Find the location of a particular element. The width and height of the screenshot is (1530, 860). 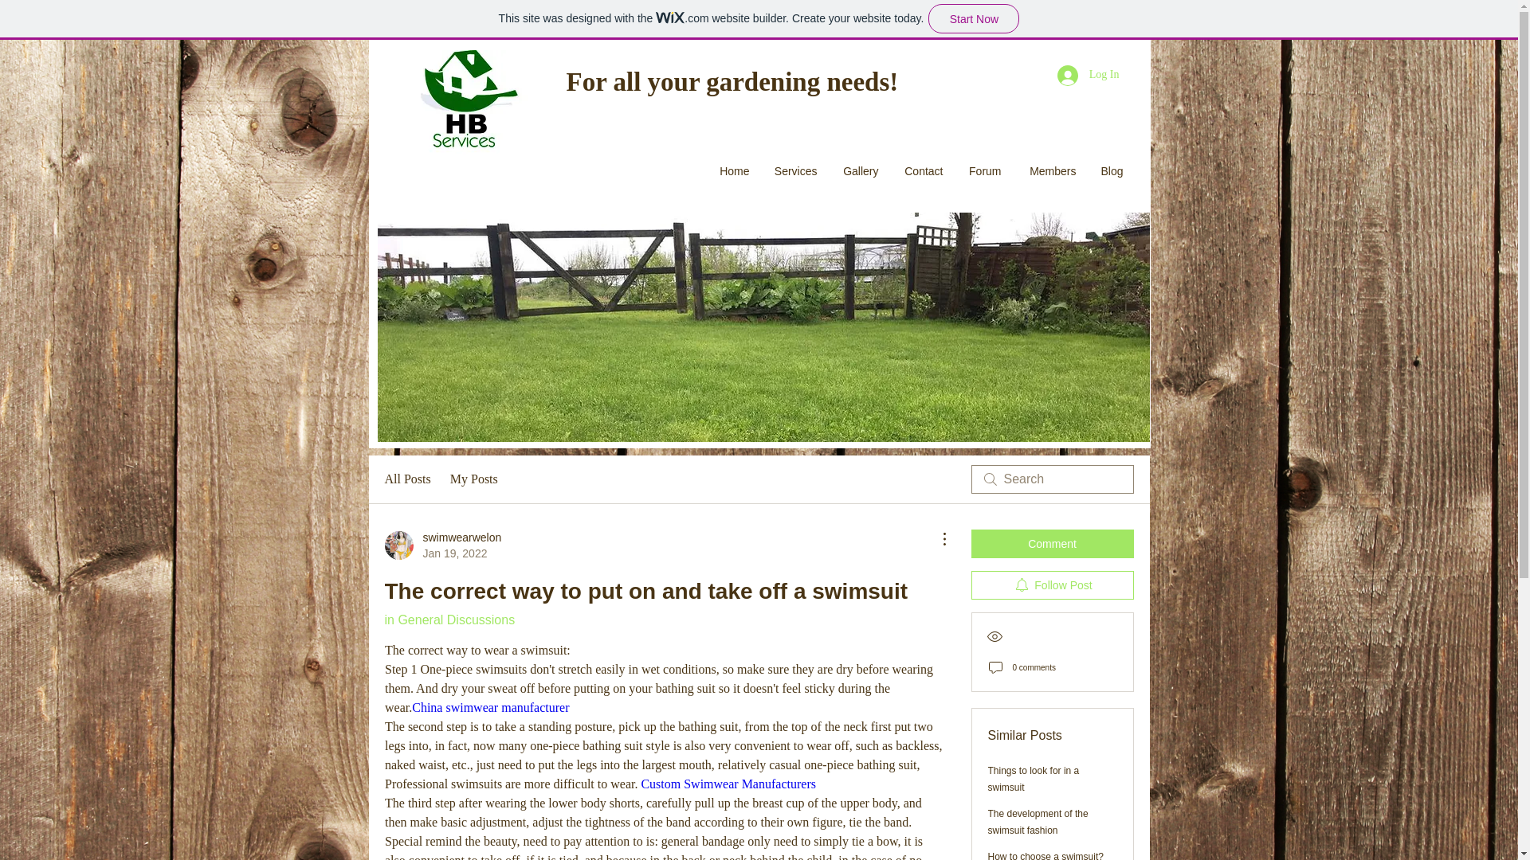

in General Discussions is located at coordinates (449, 620).